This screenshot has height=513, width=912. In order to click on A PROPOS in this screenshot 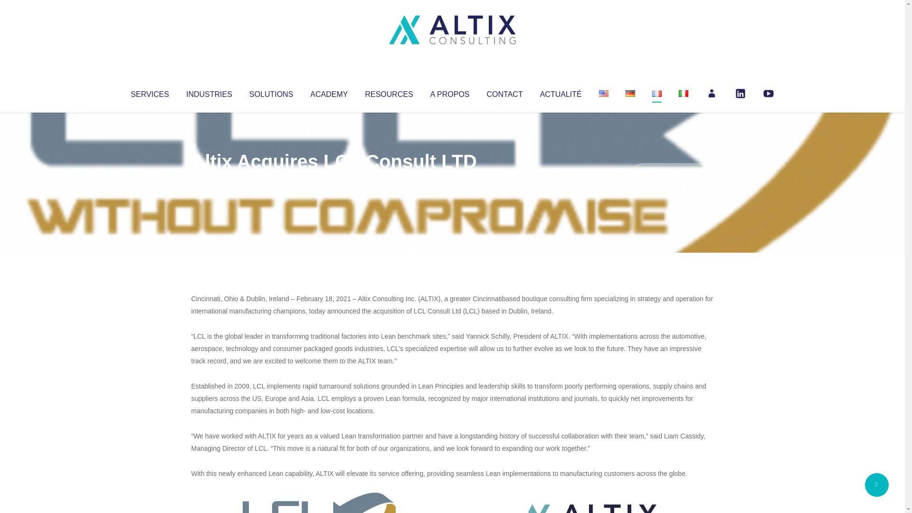, I will do `click(450, 92)`.